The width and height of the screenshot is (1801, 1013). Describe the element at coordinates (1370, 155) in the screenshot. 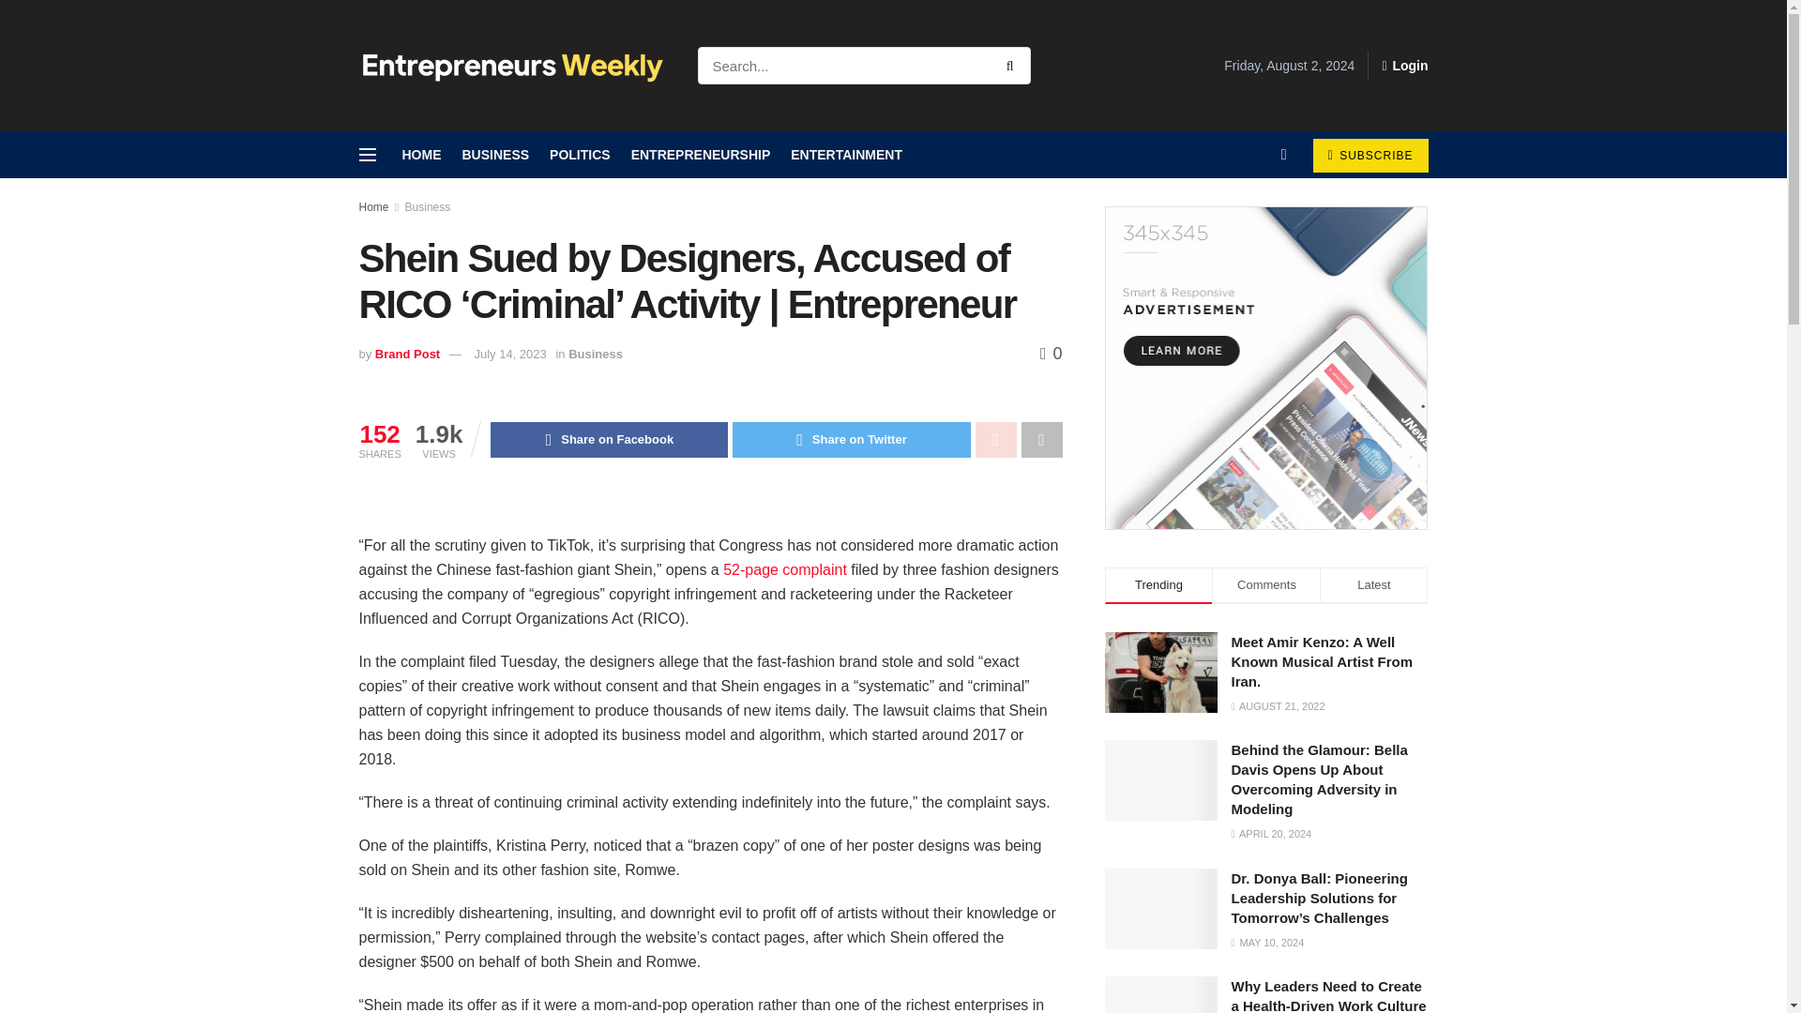

I see `SUBSCRIBE` at that location.